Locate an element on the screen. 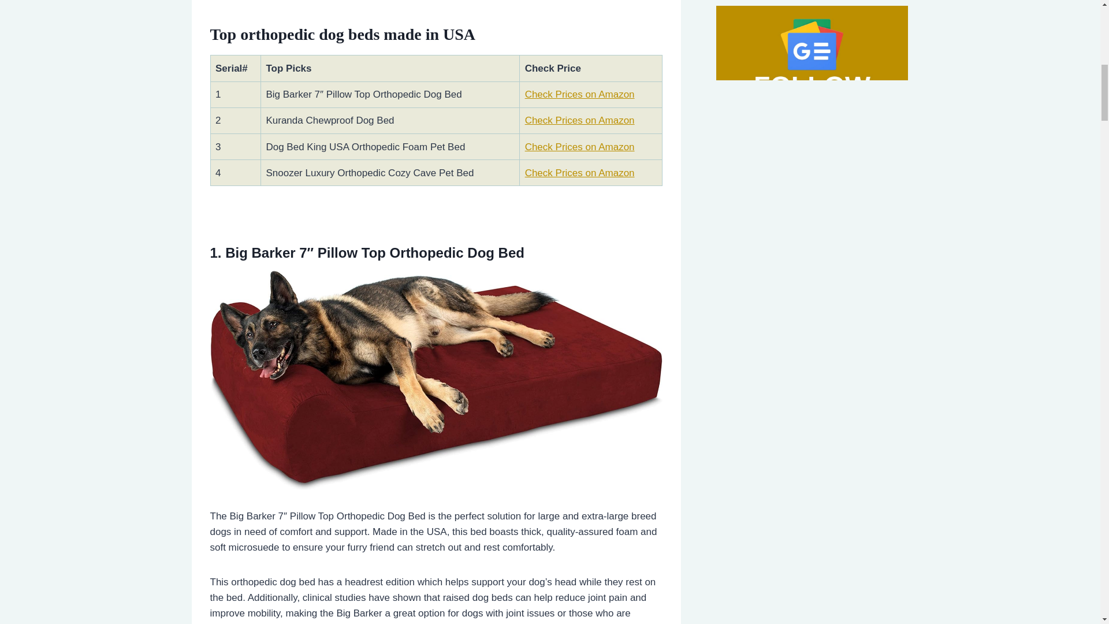 This screenshot has height=624, width=1109. Check Prices on Amazon is located at coordinates (579, 120).